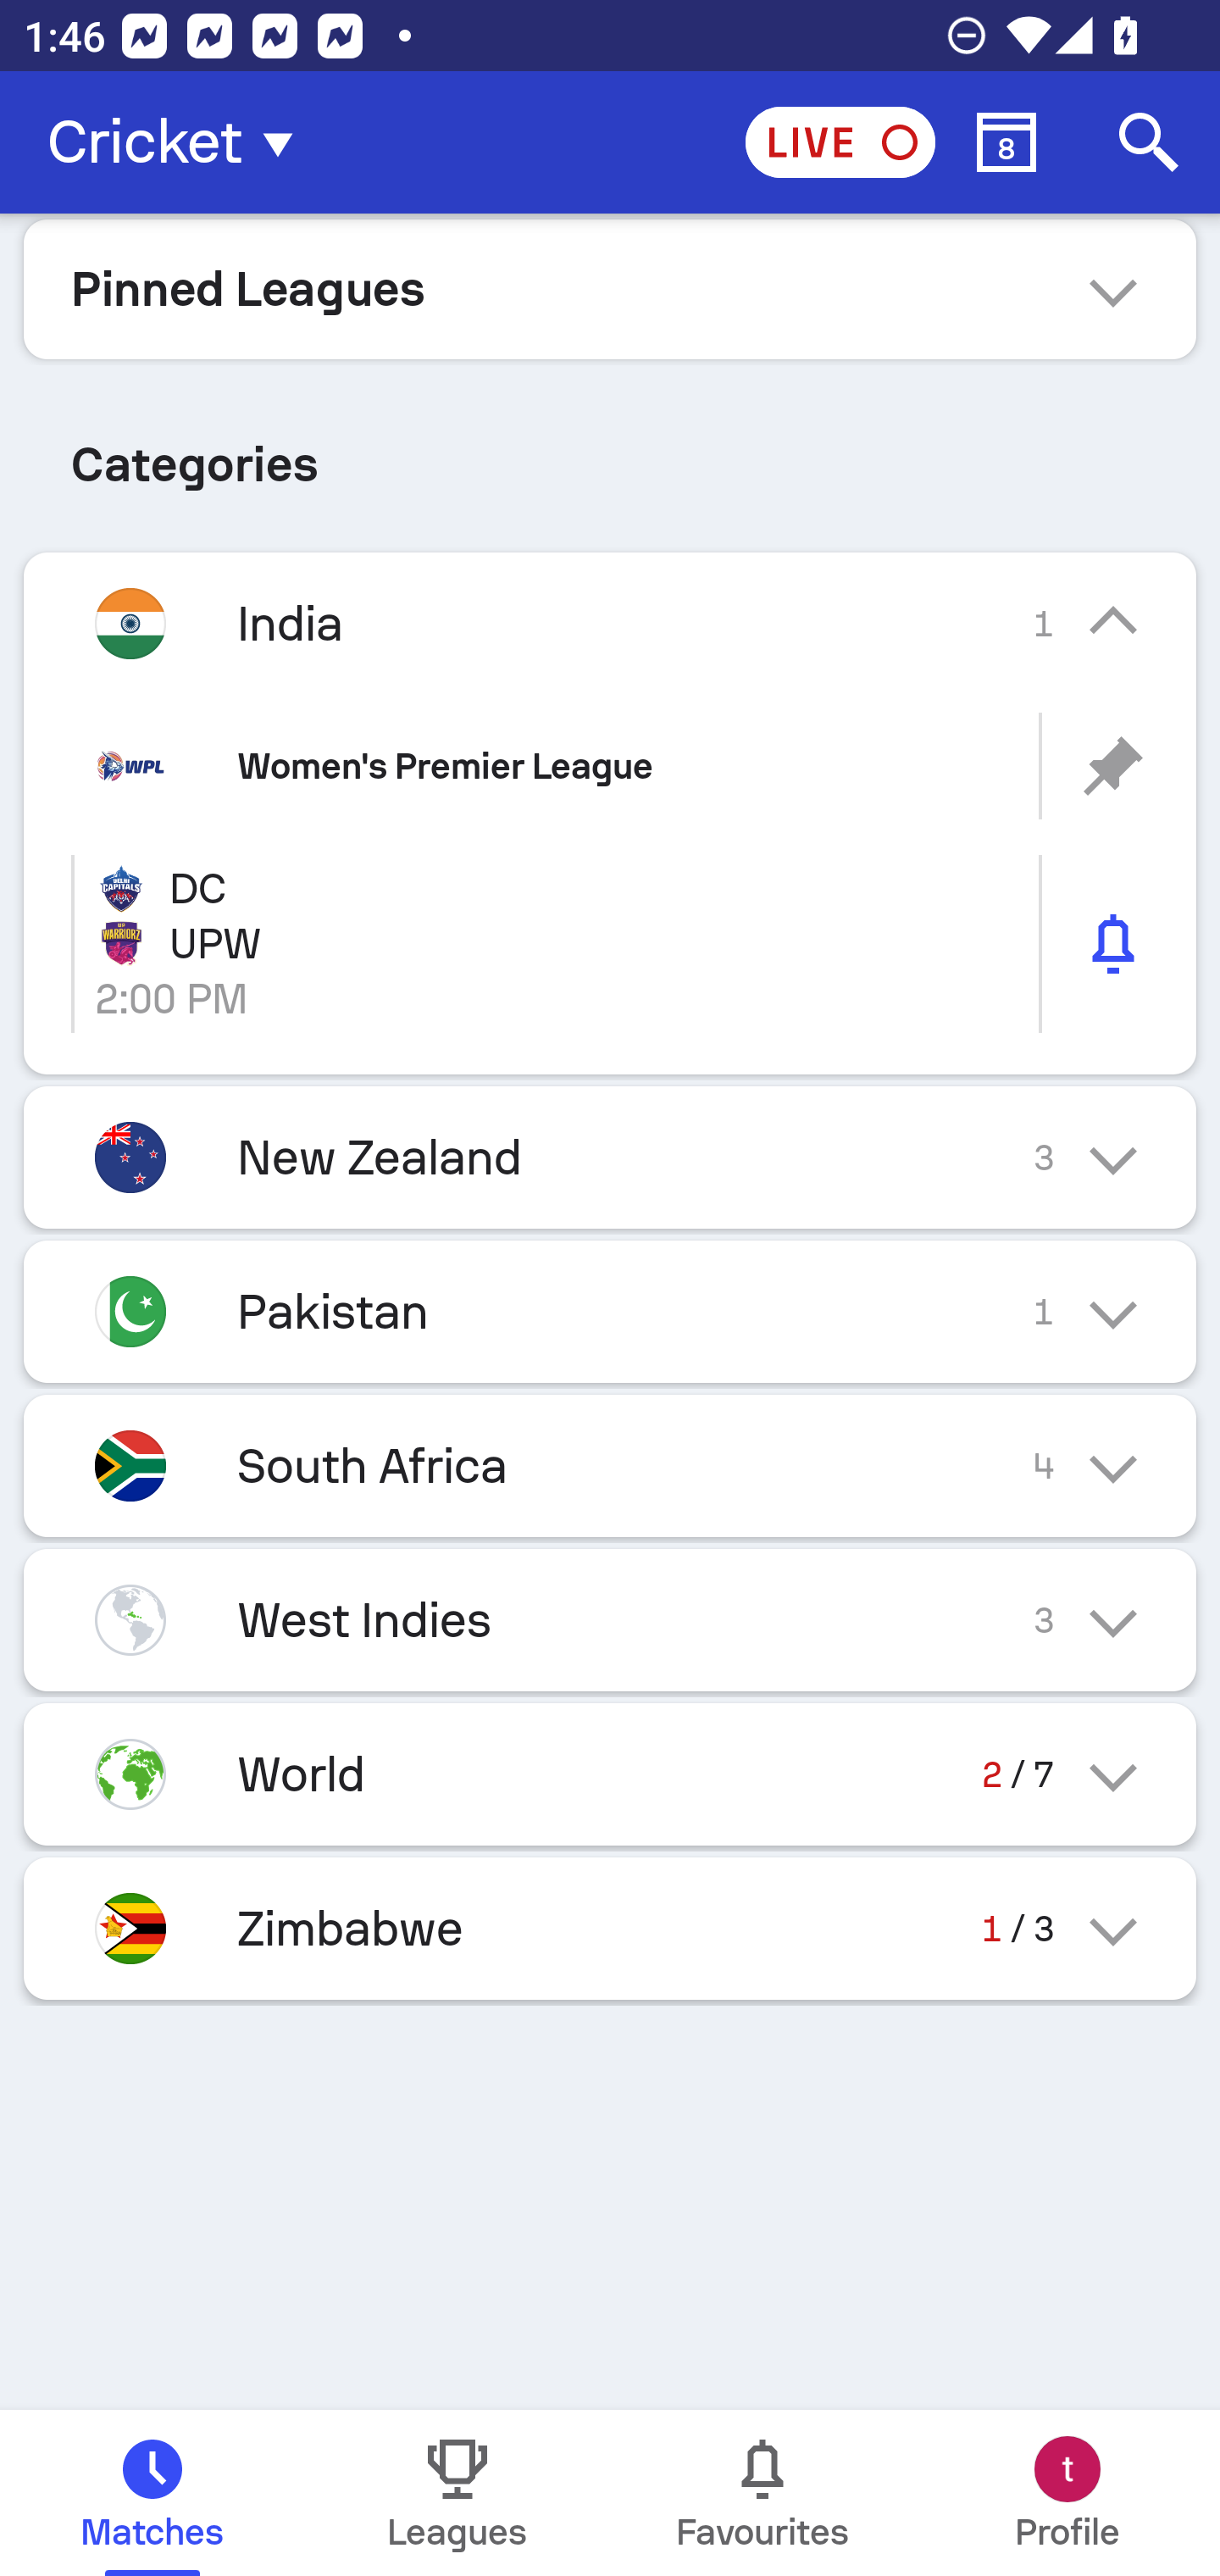 The image size is (1220, 2576). I want to click on Leagues, so click(457, 2493).